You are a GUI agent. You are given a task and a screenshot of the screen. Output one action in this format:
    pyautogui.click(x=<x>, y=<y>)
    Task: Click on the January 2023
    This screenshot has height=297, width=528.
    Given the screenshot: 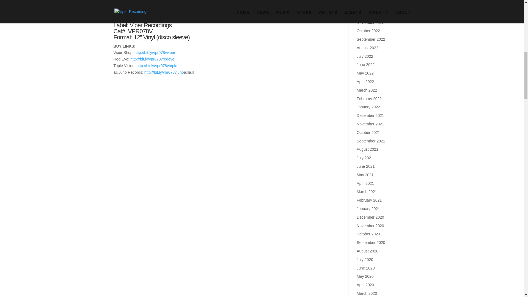 What is the action you would take?
    pyautogui.click(x=369, y=5)
    